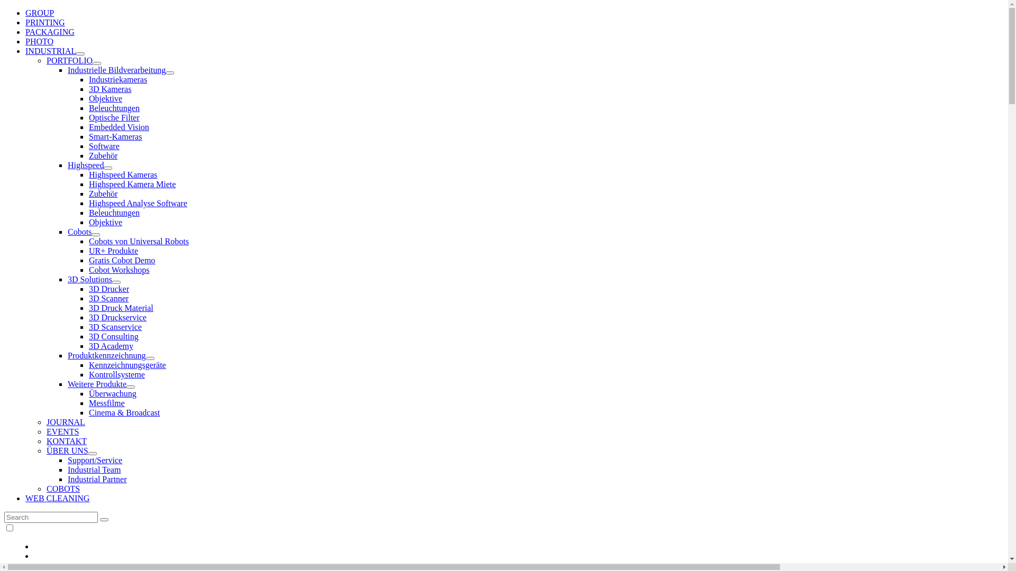 This screenshot has height=571, width=1016. What do you see at coordinates (110, 89) in the screenshot?
I see `3D Kameras` at bounding box center [110, 89].